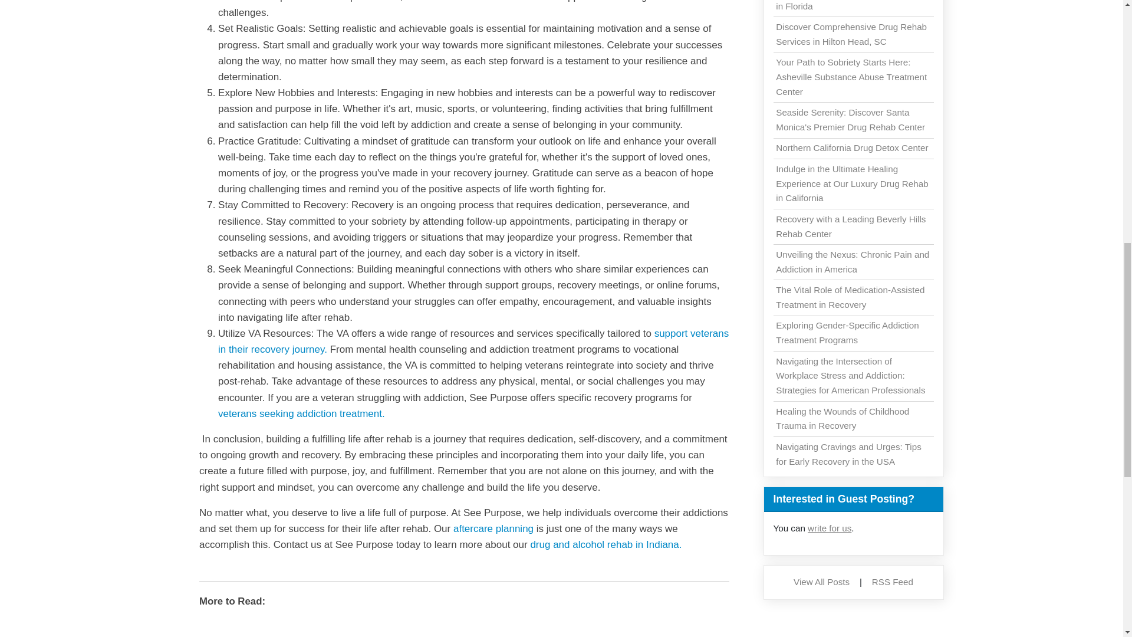 The image size is (1132, 637). I want to click on write for us, so click(829, 527).